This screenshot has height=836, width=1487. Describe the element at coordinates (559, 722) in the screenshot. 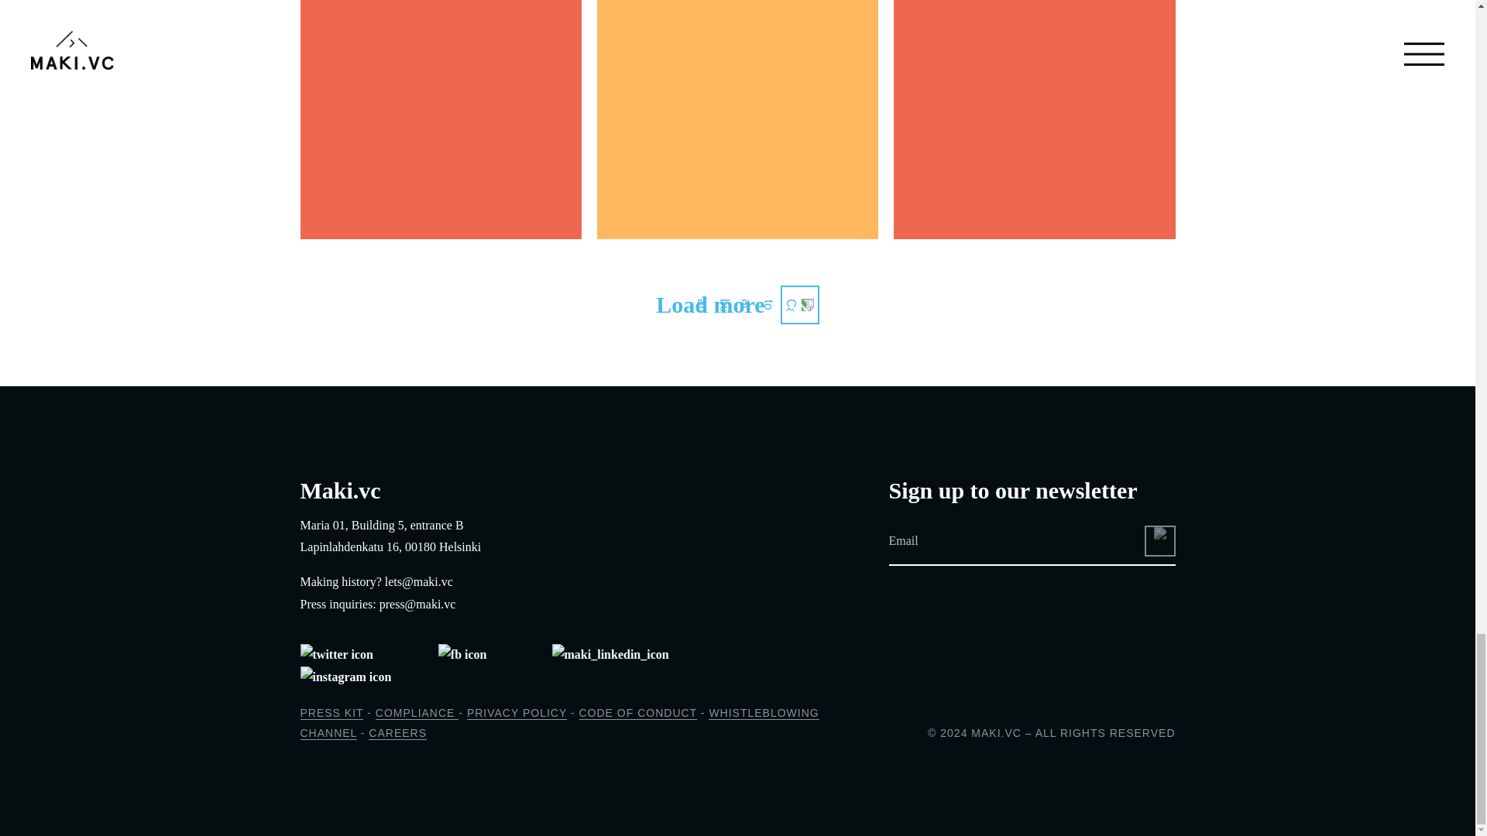

I see `WHISTLEBLOWING CHANNEL` at that location.